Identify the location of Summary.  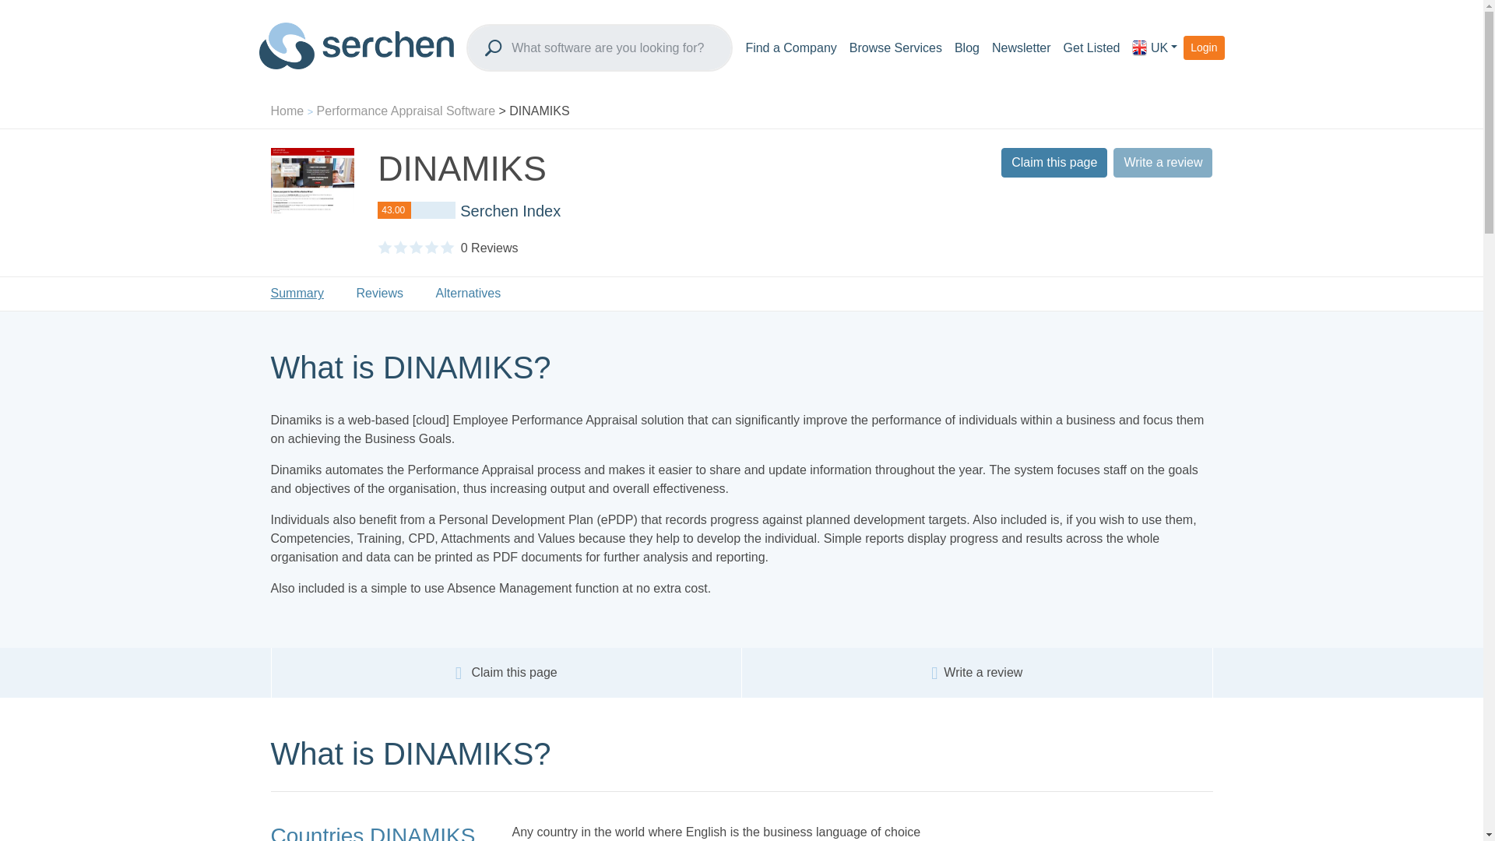
(305, 294).